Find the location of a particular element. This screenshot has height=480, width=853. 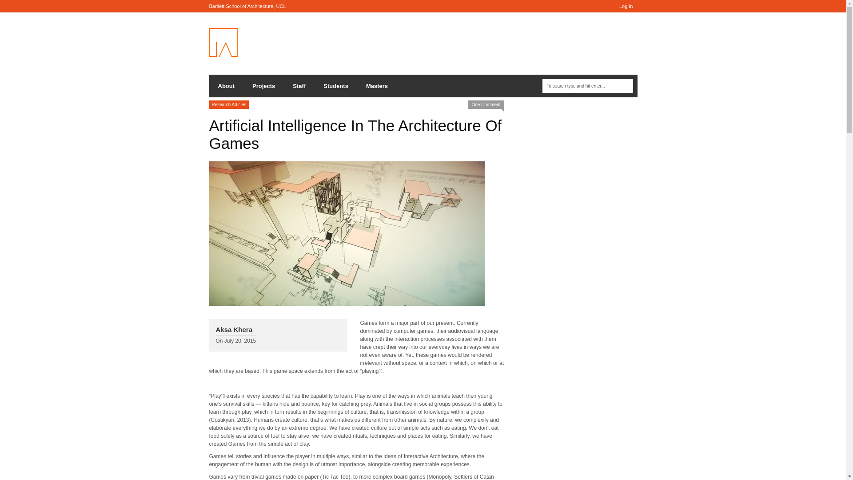

To search type and hit enter... is located at coordinates (587, 86).